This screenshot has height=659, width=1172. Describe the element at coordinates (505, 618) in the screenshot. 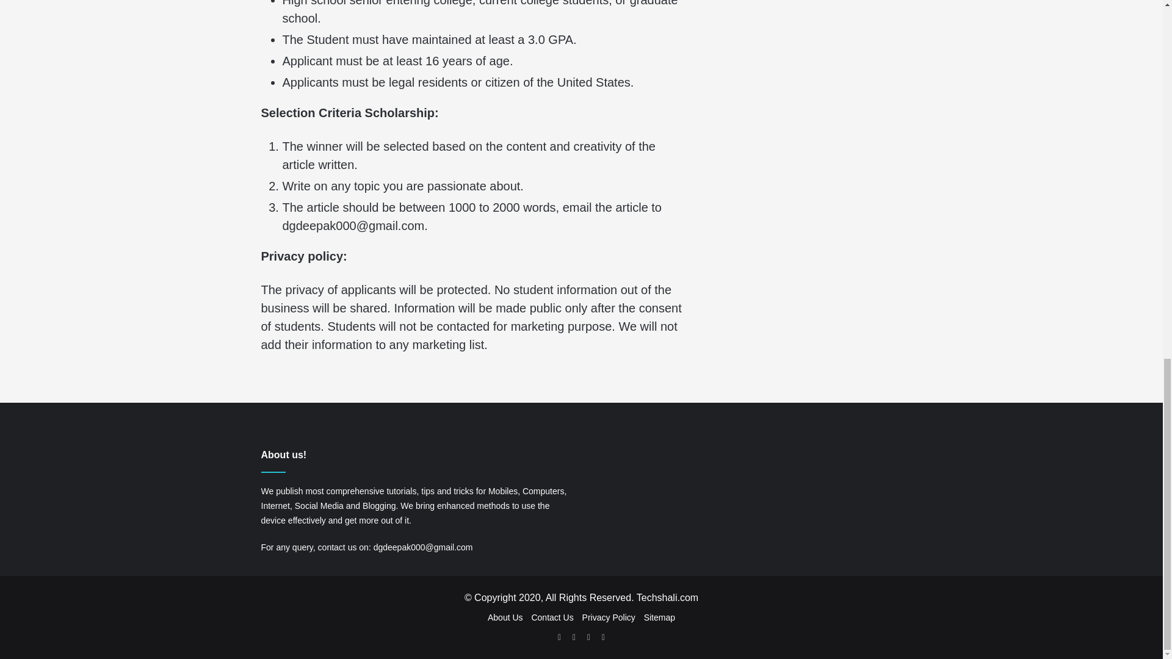

I see `About Us` at that location.